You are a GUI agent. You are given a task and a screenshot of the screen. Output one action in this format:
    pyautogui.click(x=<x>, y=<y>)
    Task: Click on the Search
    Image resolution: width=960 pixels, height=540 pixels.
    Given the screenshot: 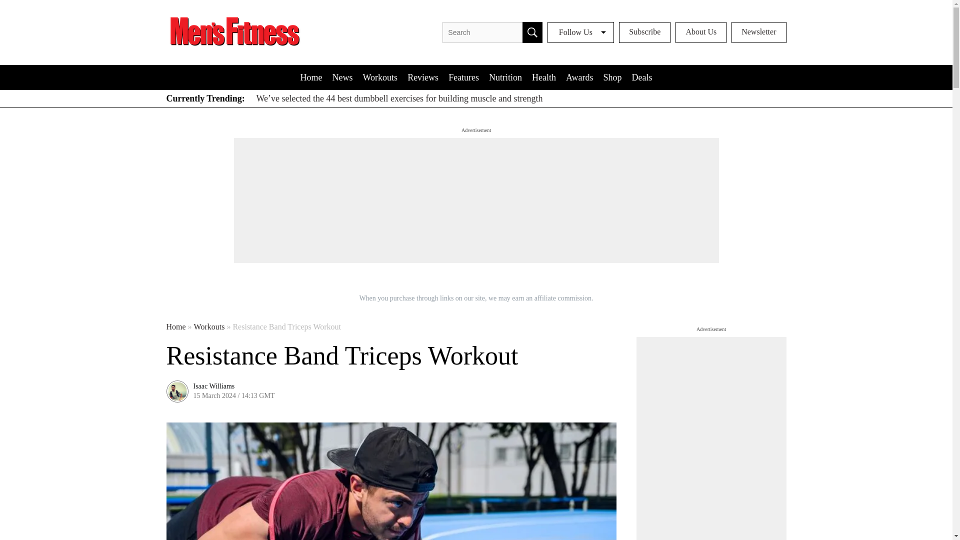 What is the action you would take?
    pyautogui.click(x=532, y=32)
    